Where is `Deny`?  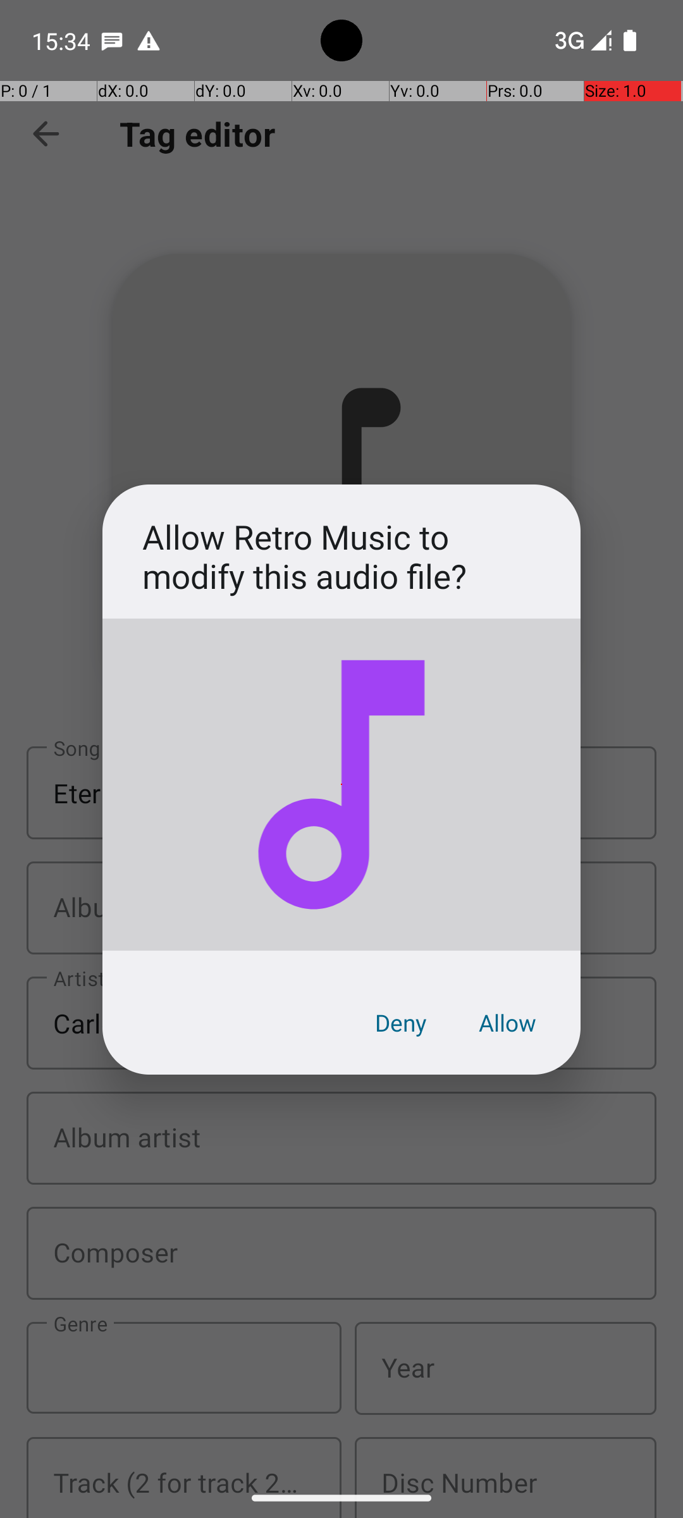
Deny is located at coordinates (401, 1023).